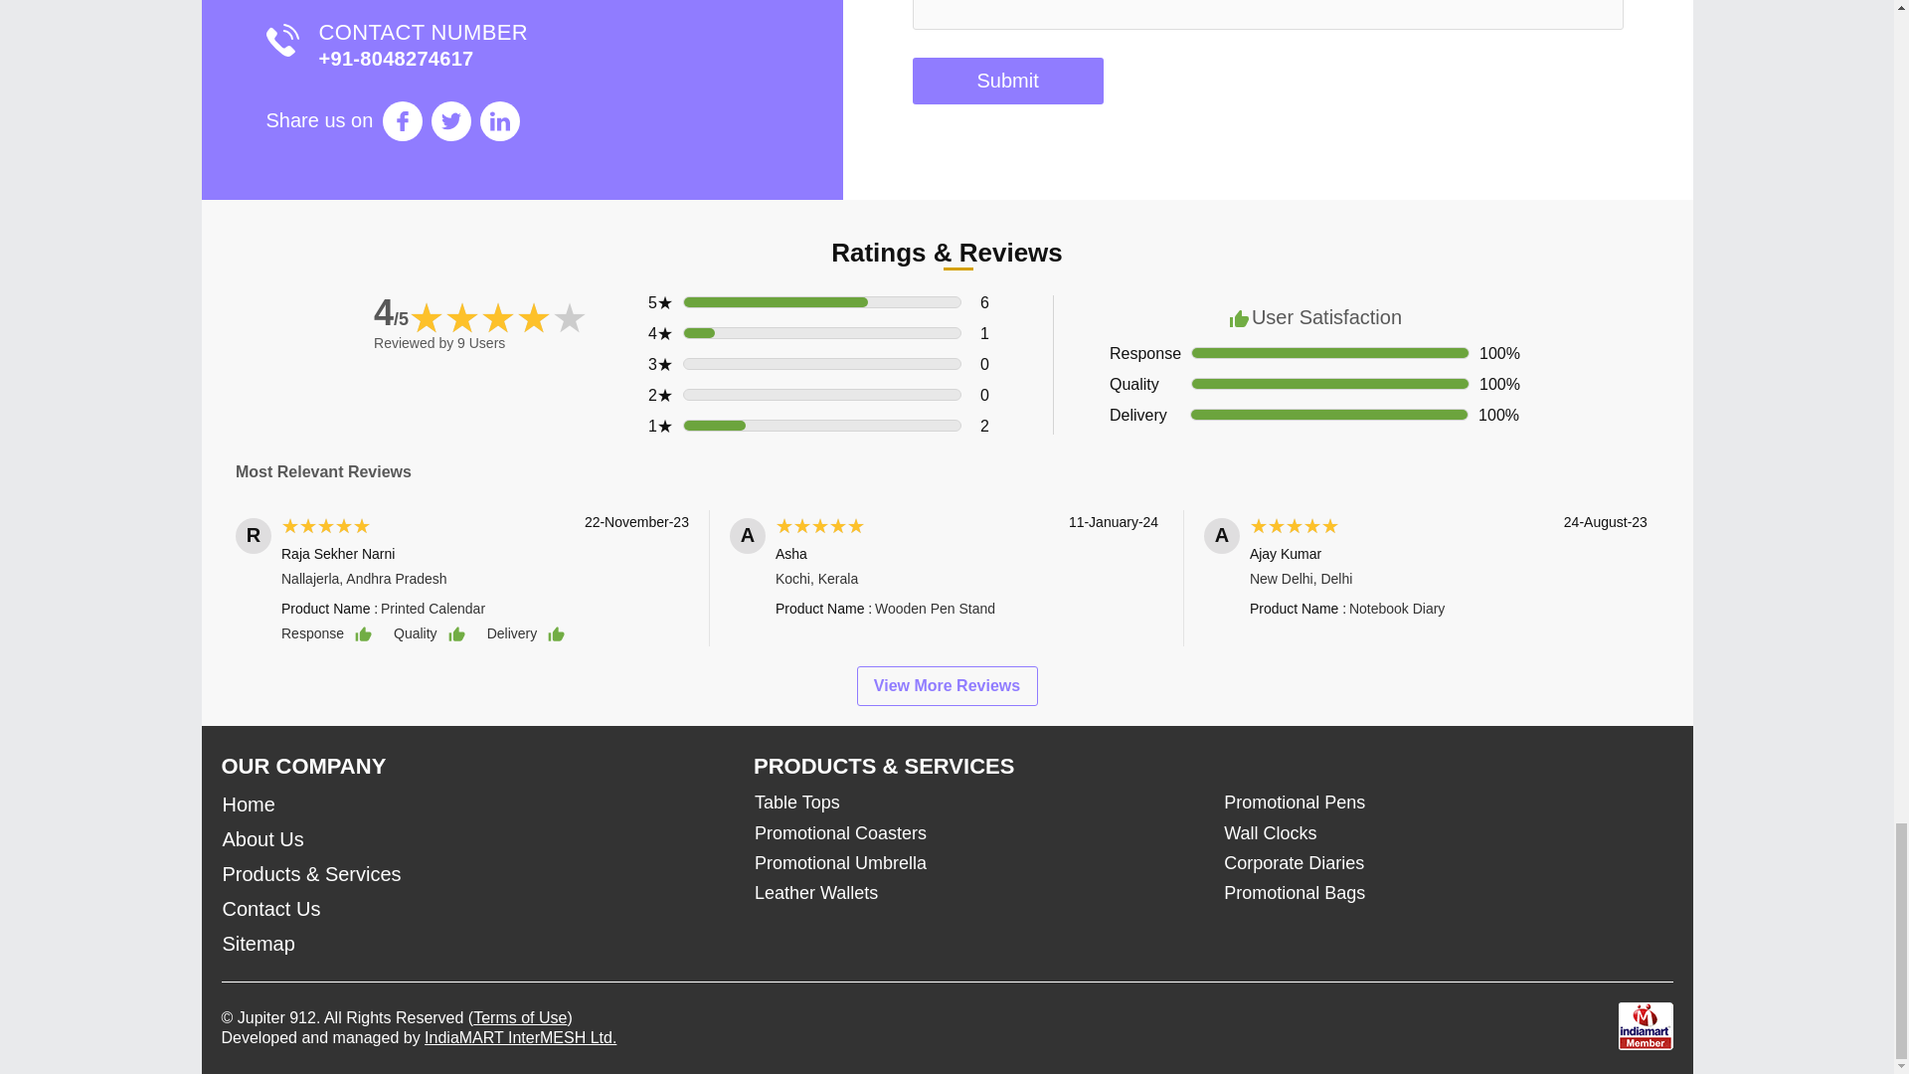 The width and height of the screenshot is (1909, 1074). What do you see at coordinates (1007, 81) in the screenshot?
I see `Submit` at bounding box center [1007, 81].